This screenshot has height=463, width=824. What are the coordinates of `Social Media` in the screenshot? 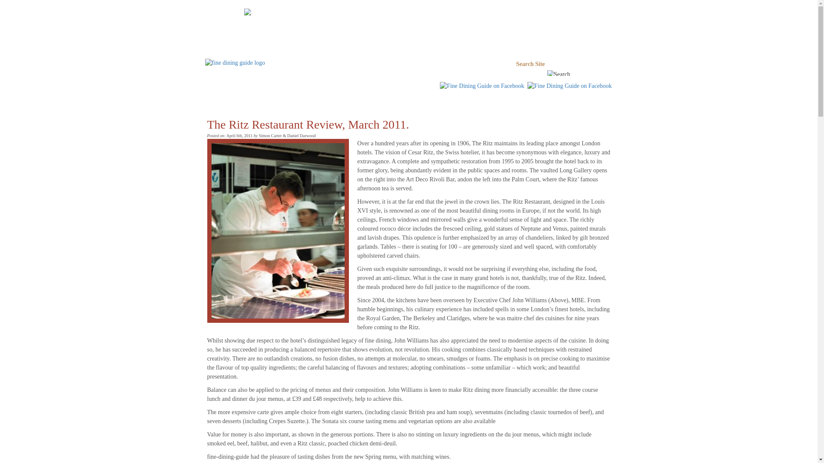 It's located at (416, 87).